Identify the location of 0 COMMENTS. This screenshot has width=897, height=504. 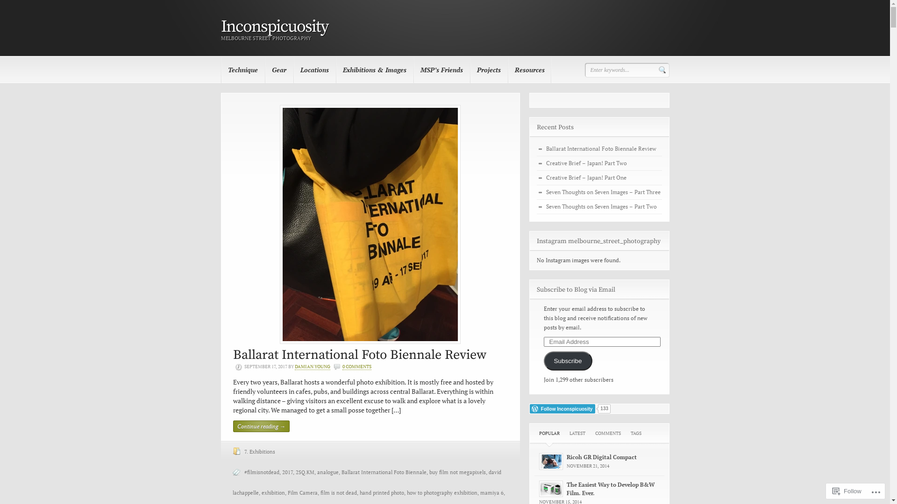
(356, 367).